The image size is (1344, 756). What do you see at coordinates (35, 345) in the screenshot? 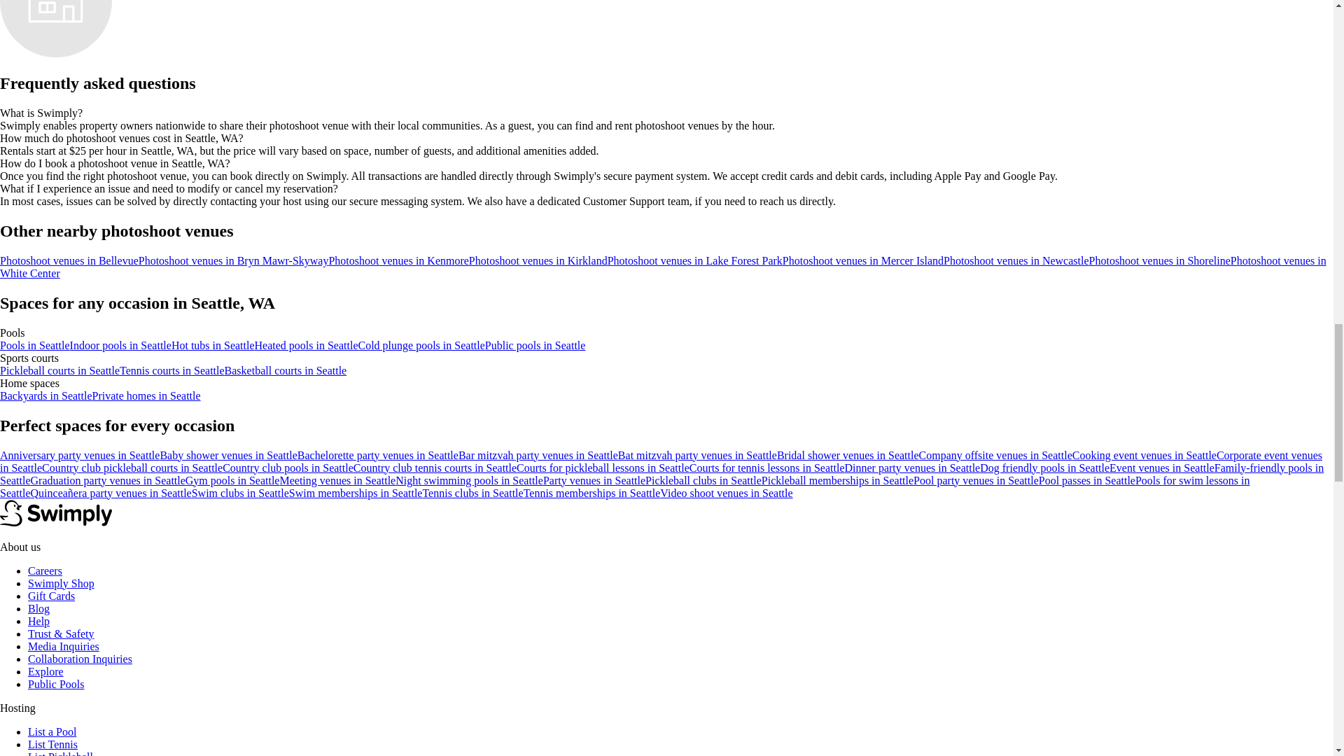
I see `Pools in Seattle` at bounding box center [35, 345].